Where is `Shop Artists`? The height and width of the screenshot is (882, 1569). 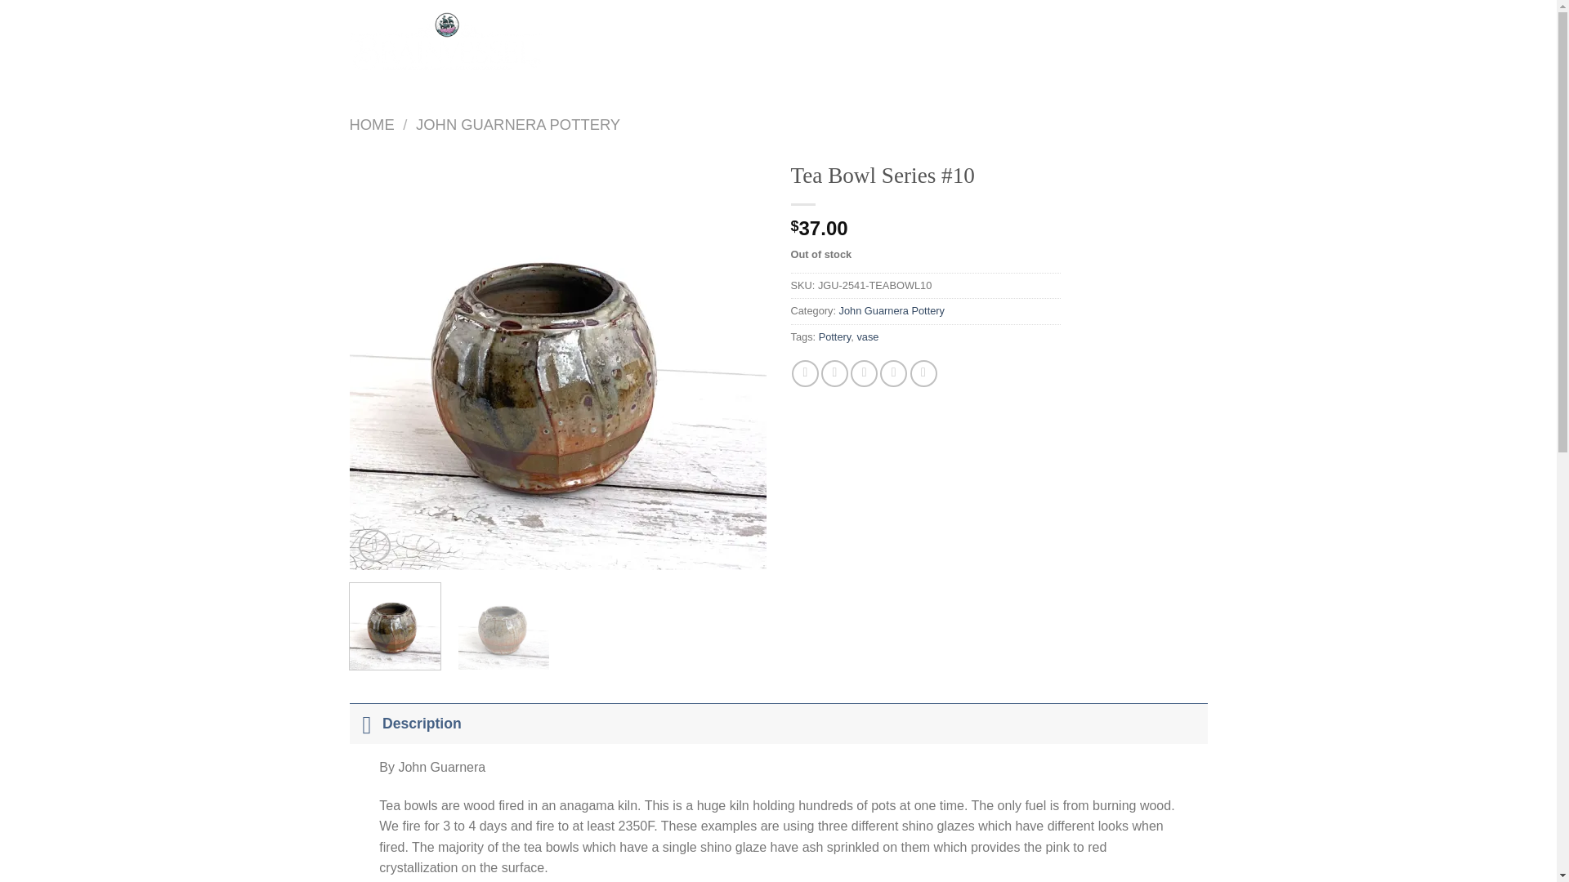
Shop Artists is located at coordinates (700, 24).